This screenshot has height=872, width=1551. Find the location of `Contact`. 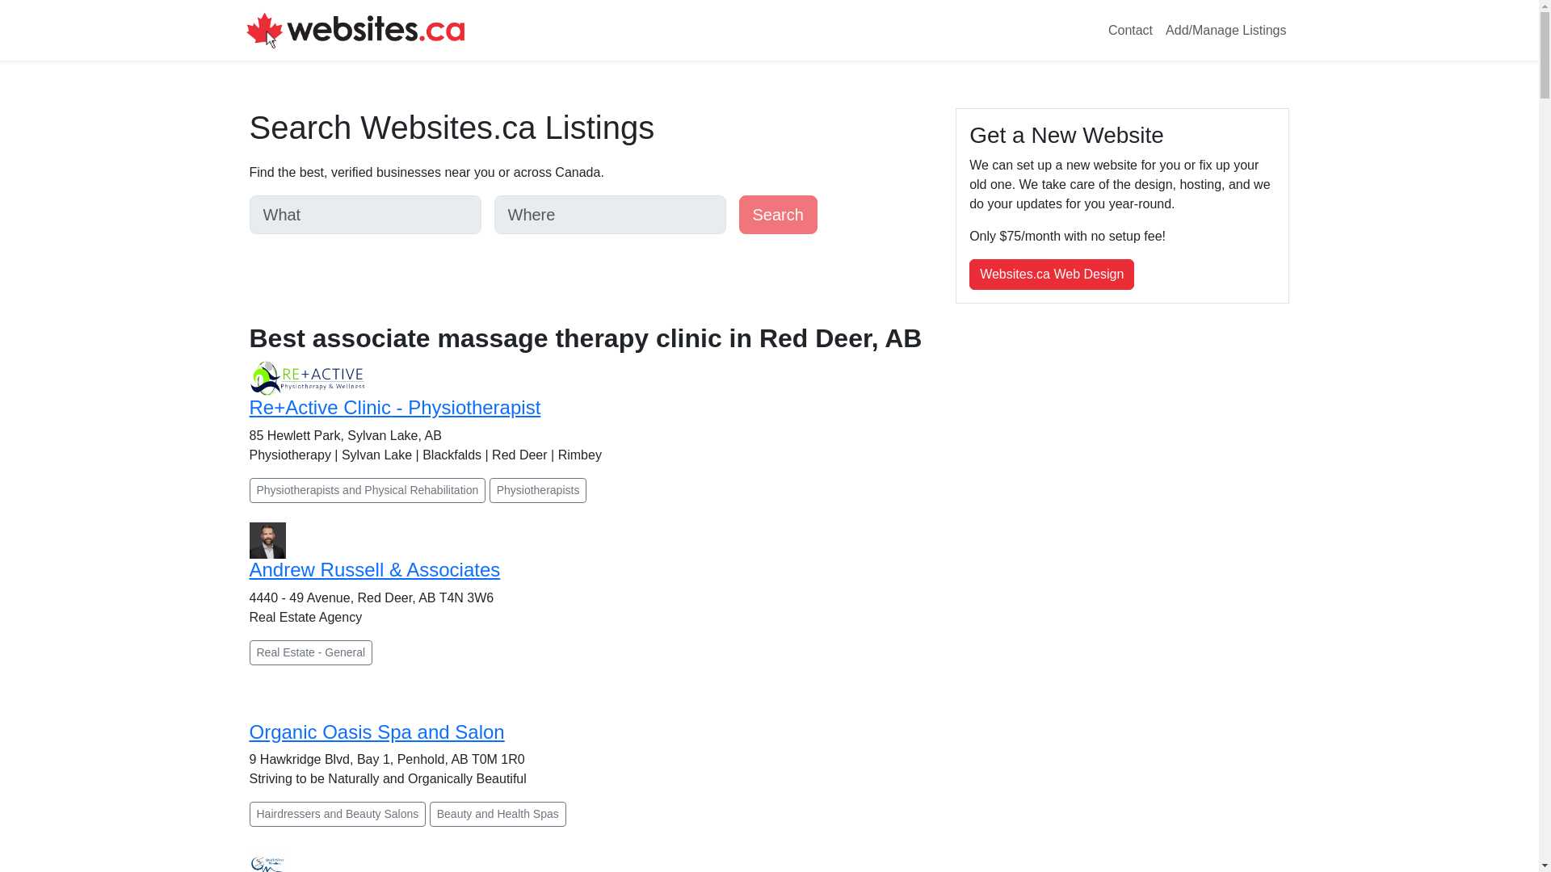

Contact is located at coordinates (1129, 31).